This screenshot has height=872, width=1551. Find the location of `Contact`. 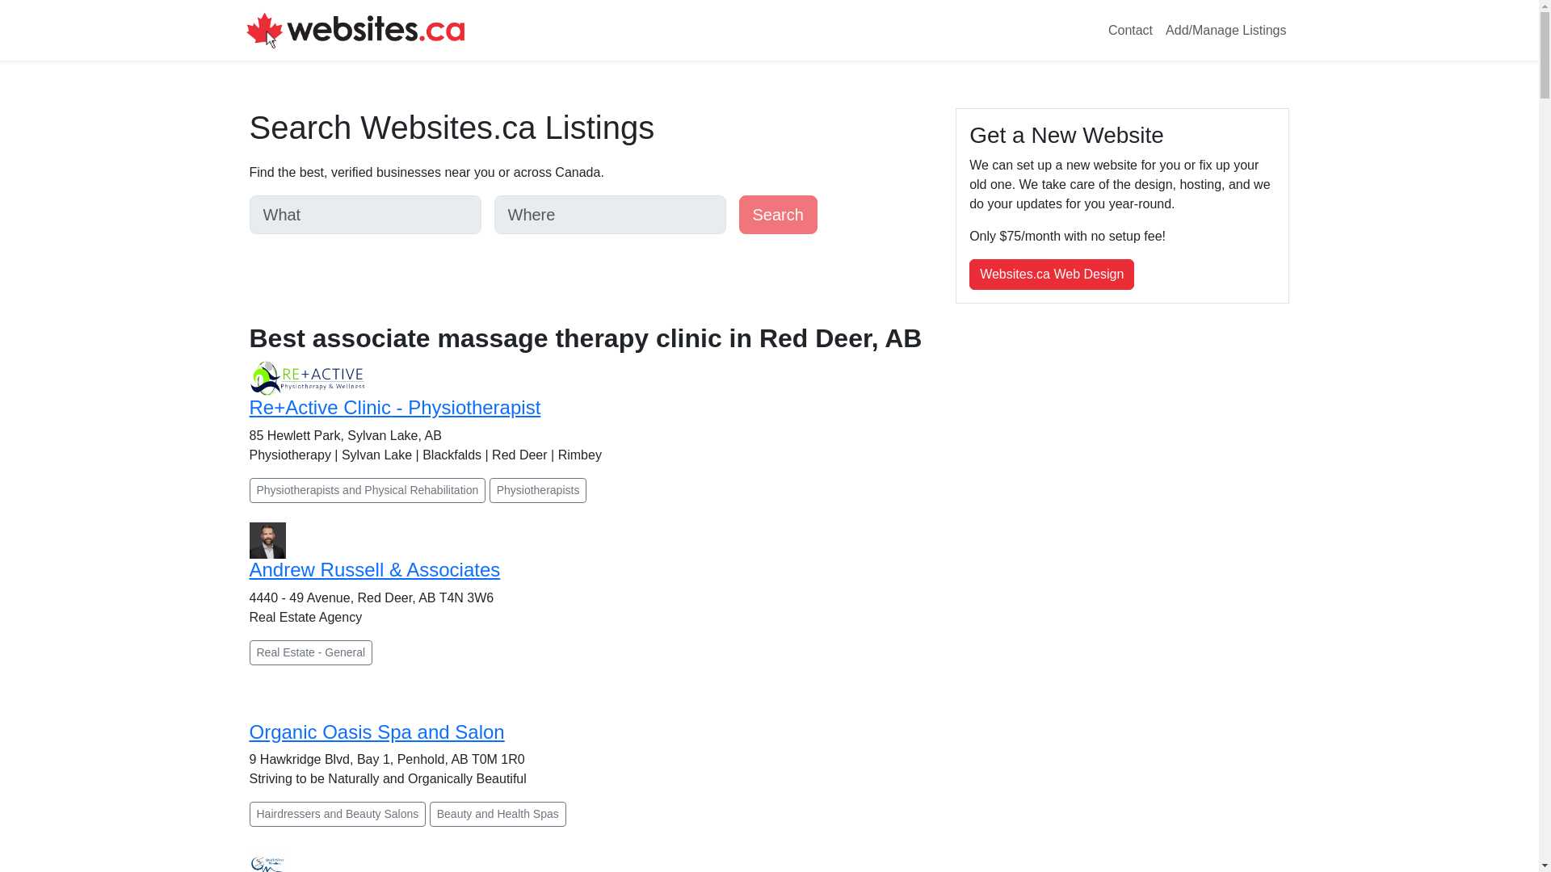

Contact is located at coordinates (1129, 31).